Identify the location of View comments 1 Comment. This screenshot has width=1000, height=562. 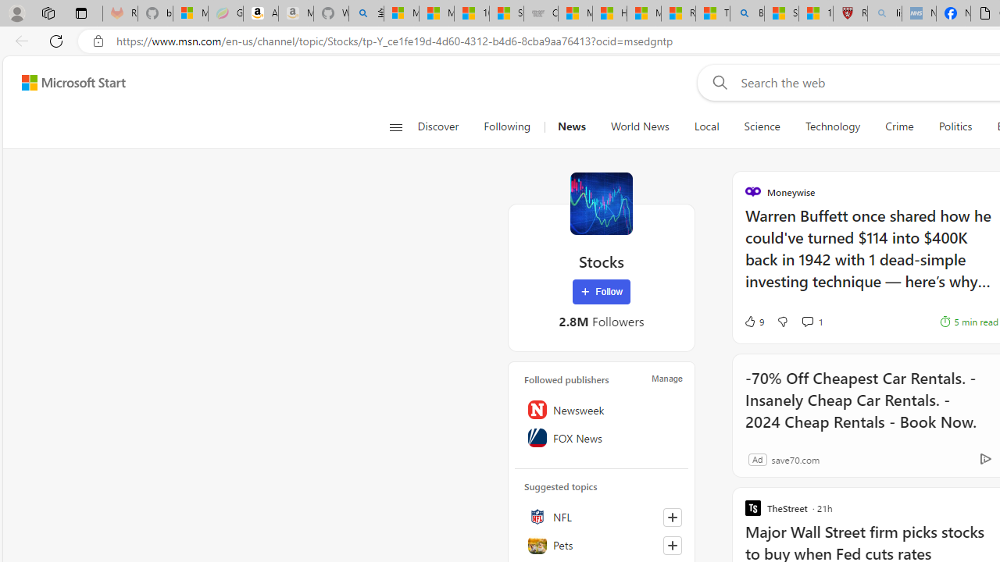
(807, 321).